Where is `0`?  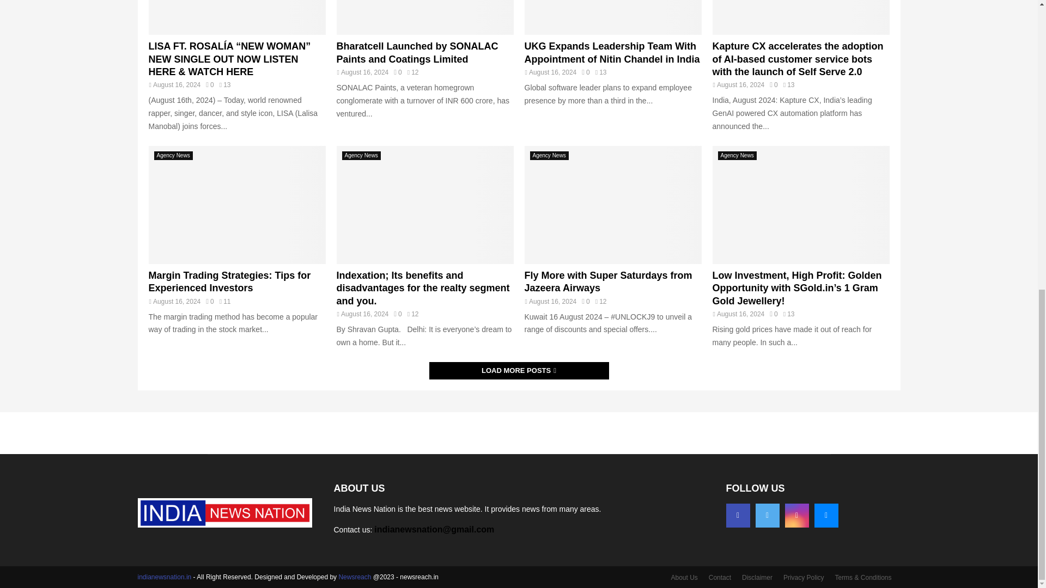 0 is located at coordinates (398, 72).